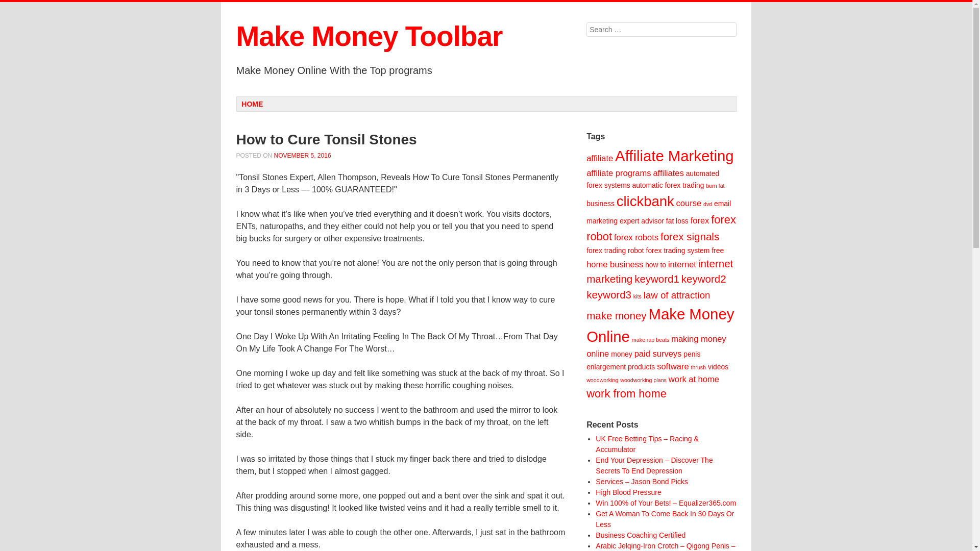  What do you see at coordinates (15, 6) in the screenshot?
I see `Search` at bounding box center [15, 6].